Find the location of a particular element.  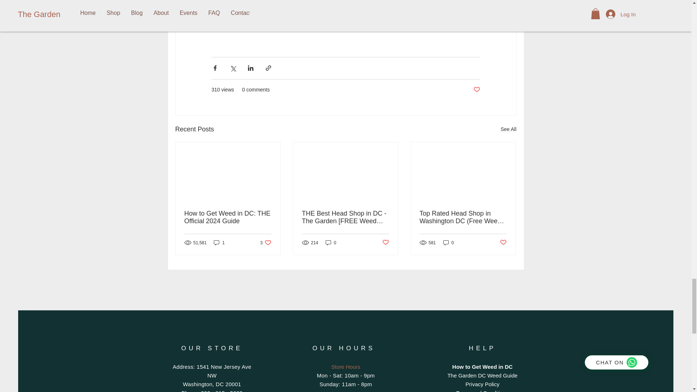

 The Garden DC is located at coordinates (265, 0).